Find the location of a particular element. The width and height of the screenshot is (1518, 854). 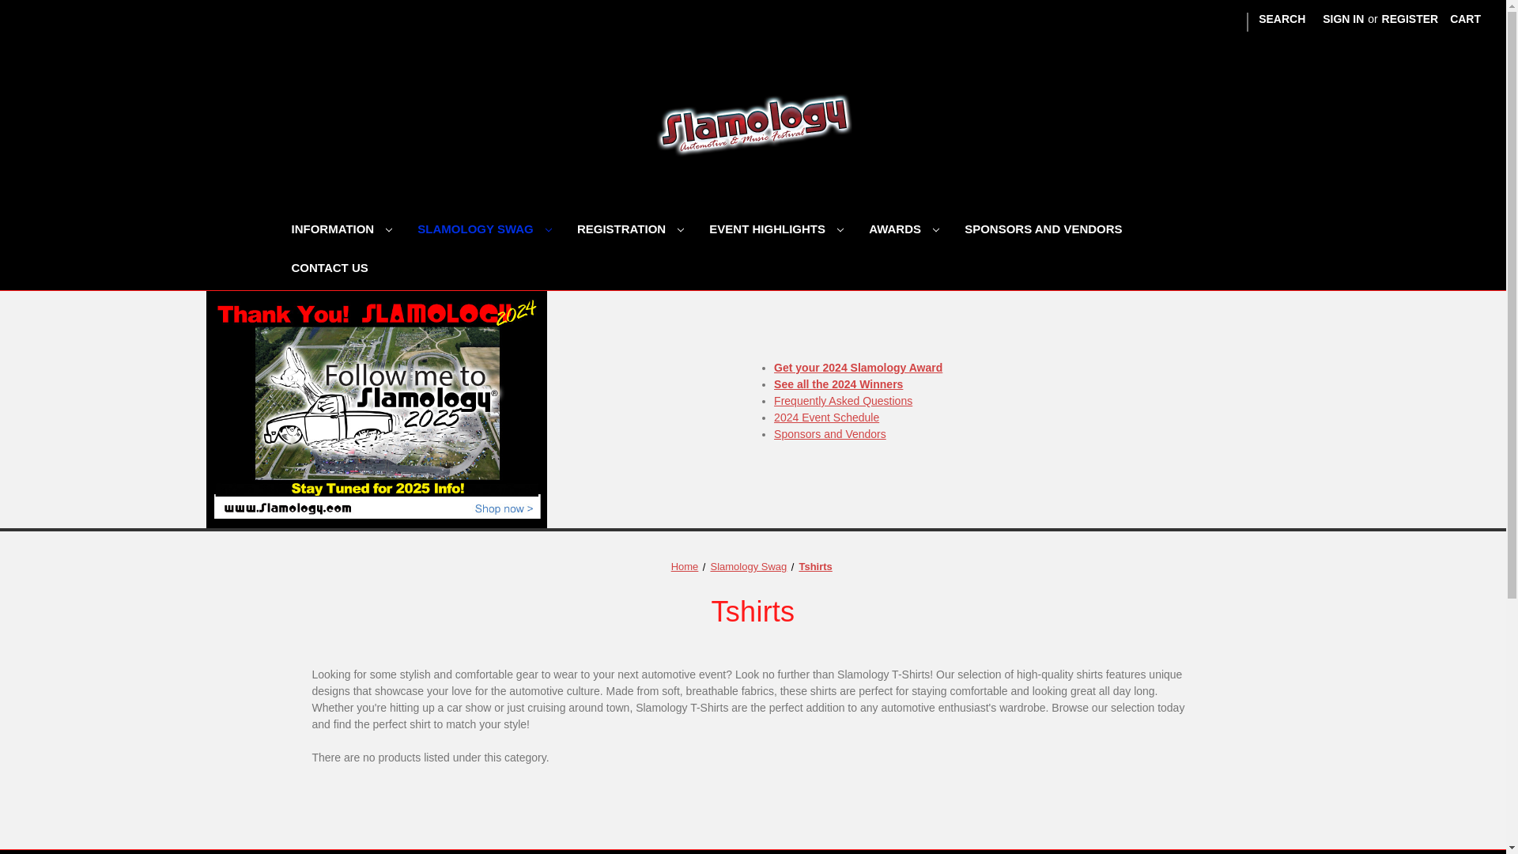

Slamology 2022 is located at coordinates (753, 122).